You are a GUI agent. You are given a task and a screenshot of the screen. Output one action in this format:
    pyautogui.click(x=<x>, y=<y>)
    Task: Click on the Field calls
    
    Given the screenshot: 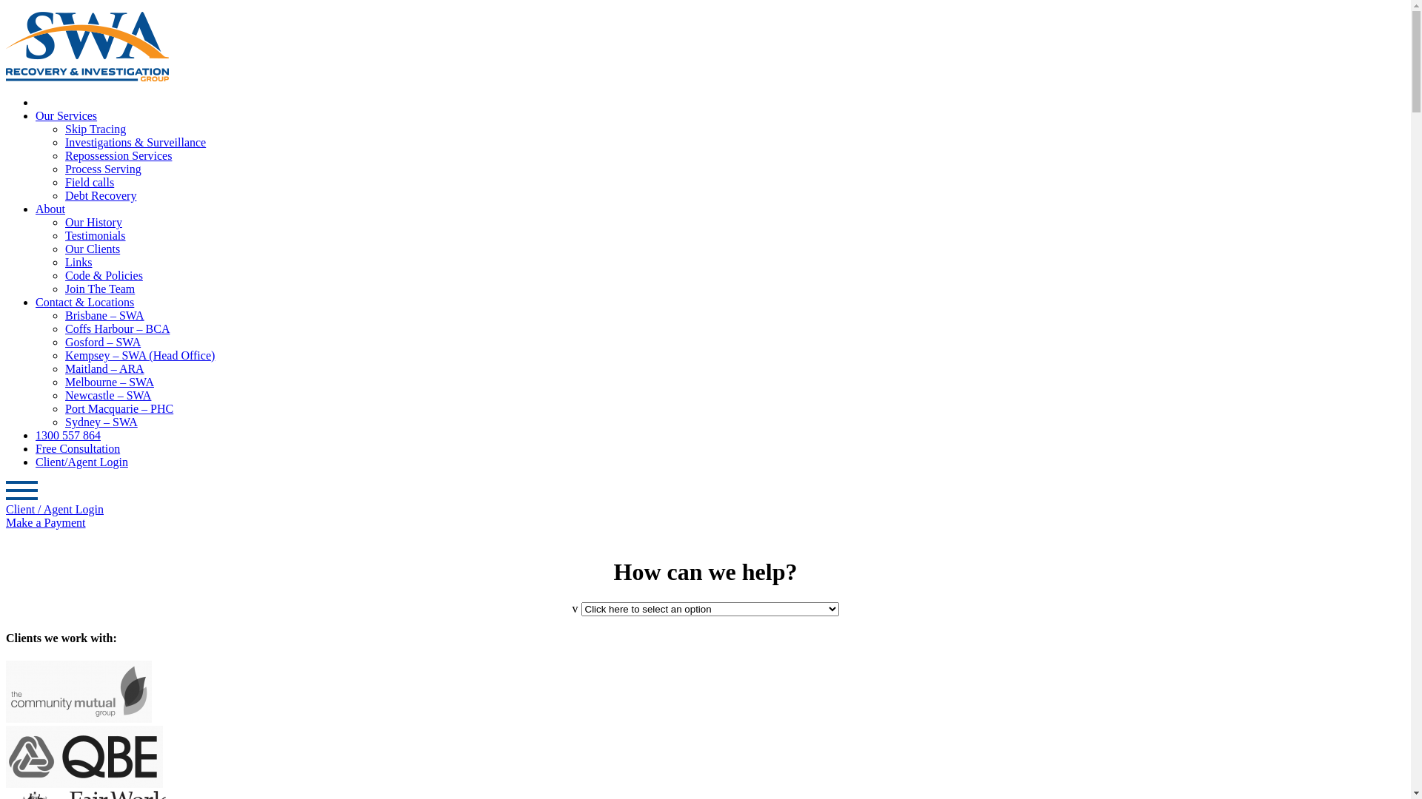 What is the action you would take?
    pyautogui.click(x=90, y=182)
    